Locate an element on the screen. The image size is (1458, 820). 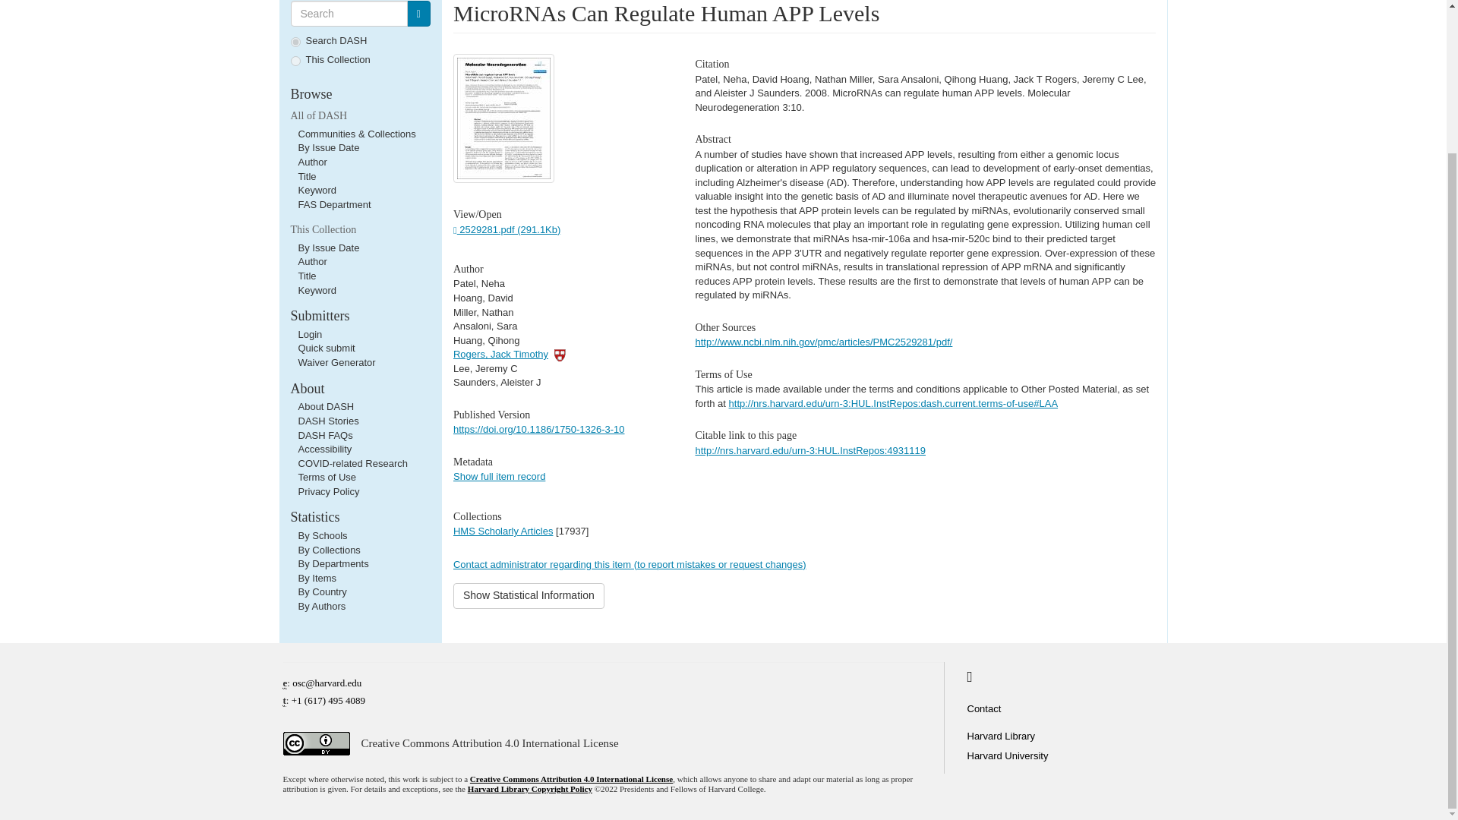
By Issue Date is located at coordinates (328, 248).